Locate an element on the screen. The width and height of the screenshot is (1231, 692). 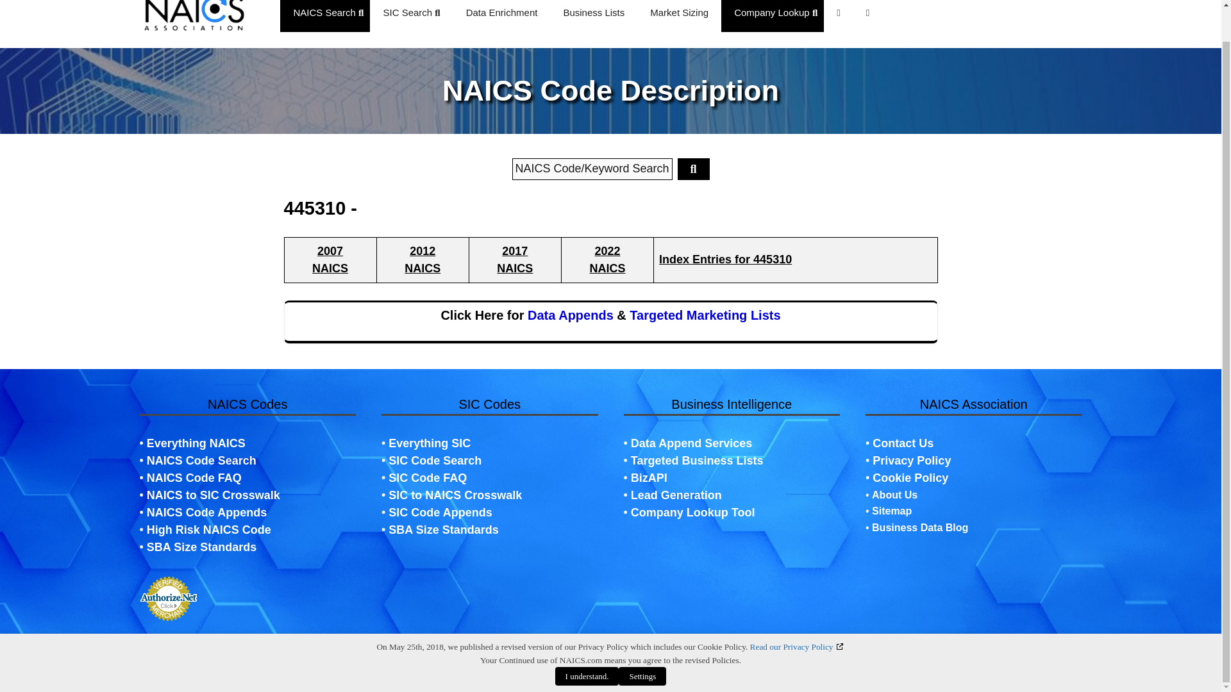
Everything SIC is located at coordinates (430, 443).